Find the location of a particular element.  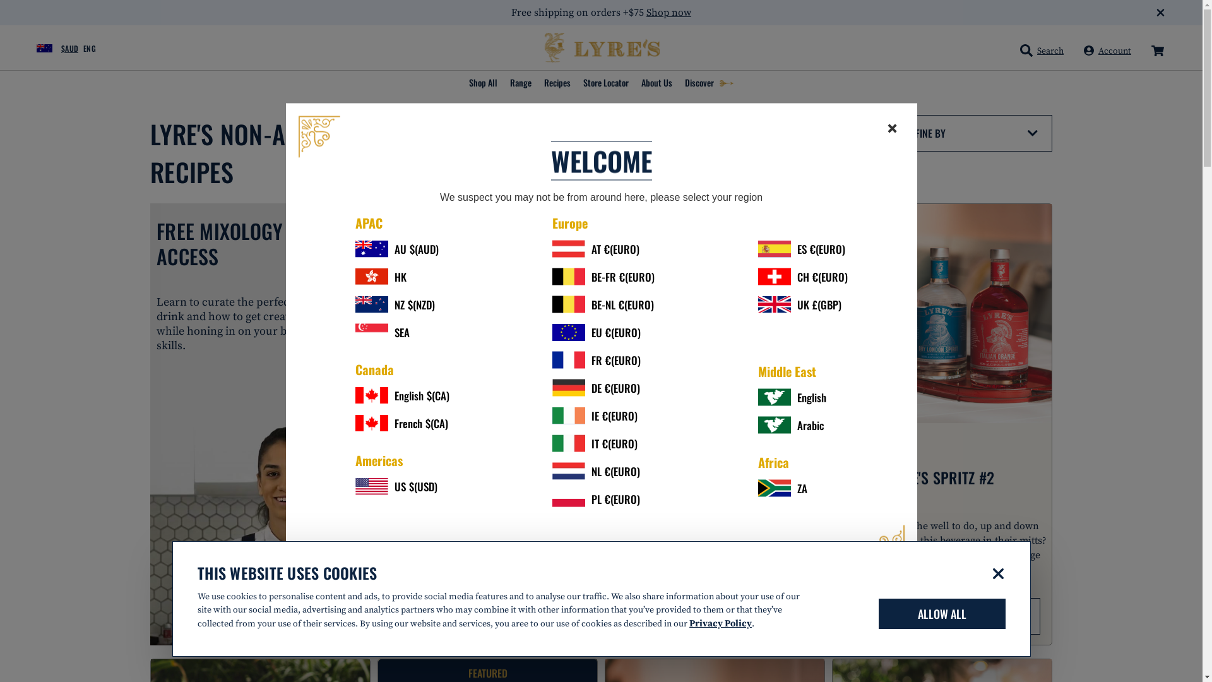

Recipes is located at coordinates (557, 83).